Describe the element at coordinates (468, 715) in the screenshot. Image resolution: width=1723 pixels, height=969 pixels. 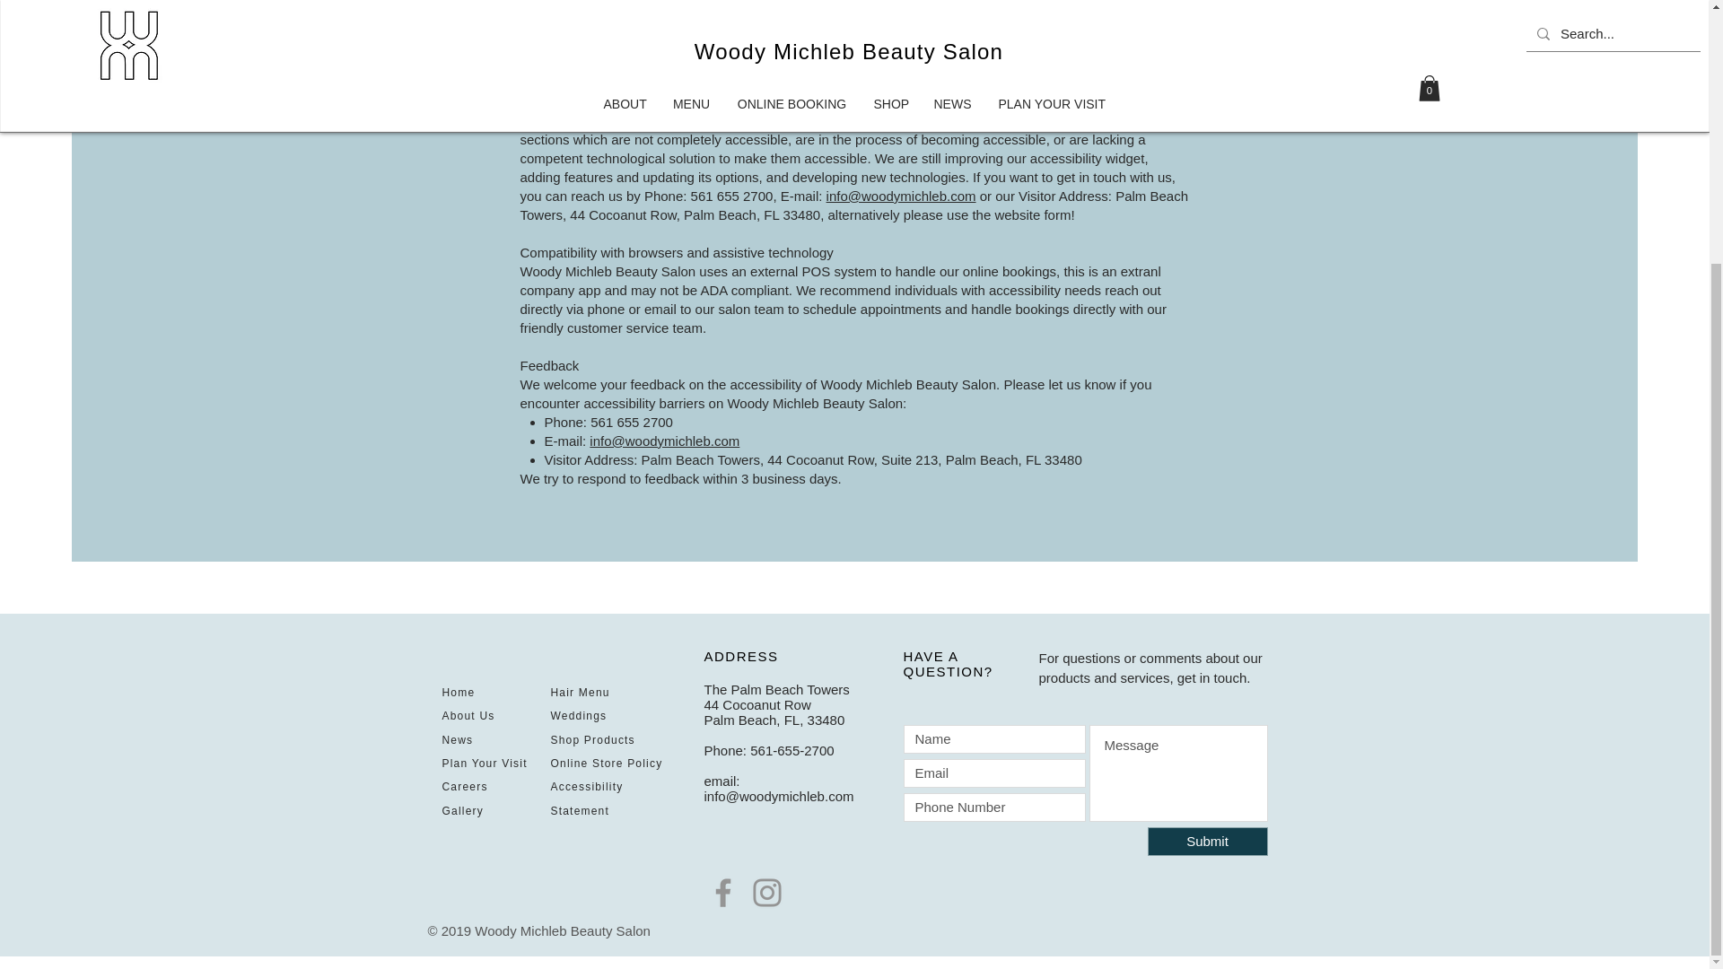
I see `About Us` at that location.